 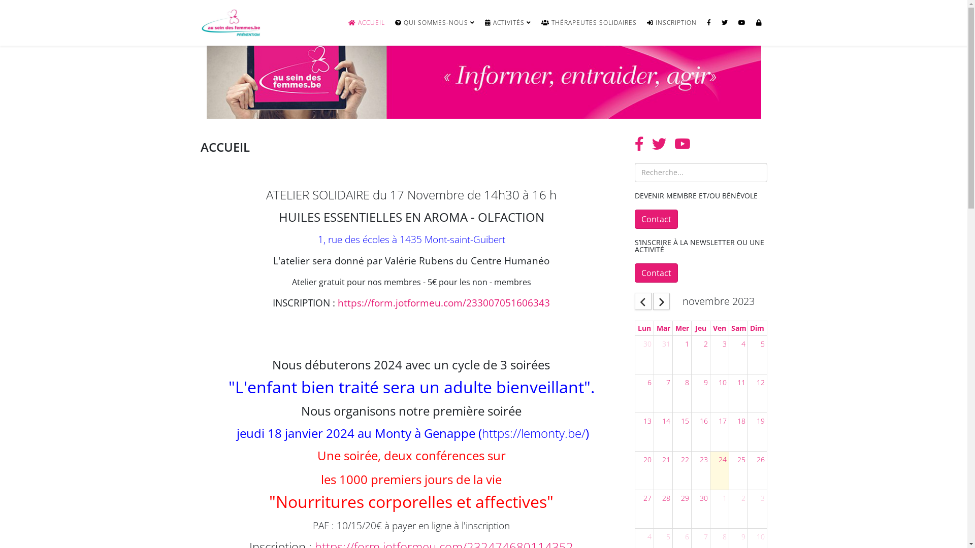 What do you see at coordinates (666, 344) in the screenshot?
I see `31` at bounding box center [666, 344].